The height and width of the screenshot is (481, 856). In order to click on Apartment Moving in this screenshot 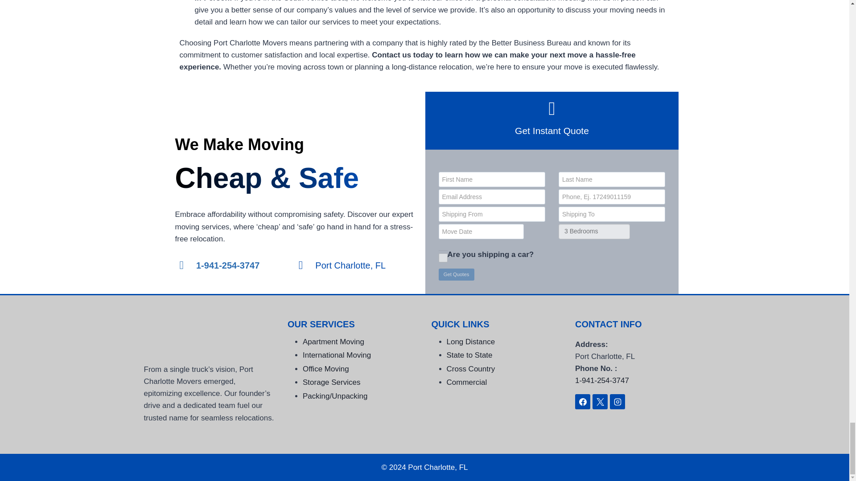, I will do `click(333, 342)`.